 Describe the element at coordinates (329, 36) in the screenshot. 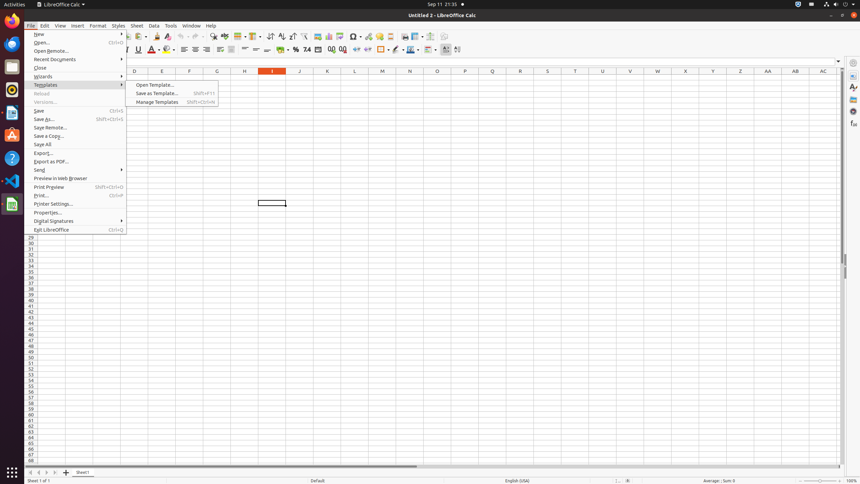

I see `Chart` at that location.